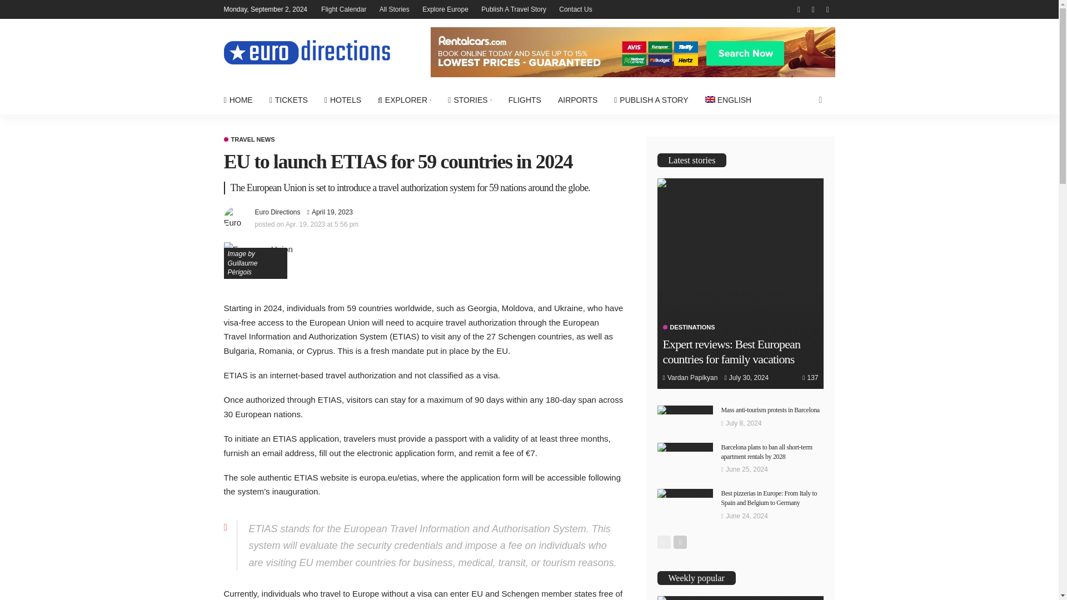  I want to click on Publish A Travel Story, so click(513, 9).